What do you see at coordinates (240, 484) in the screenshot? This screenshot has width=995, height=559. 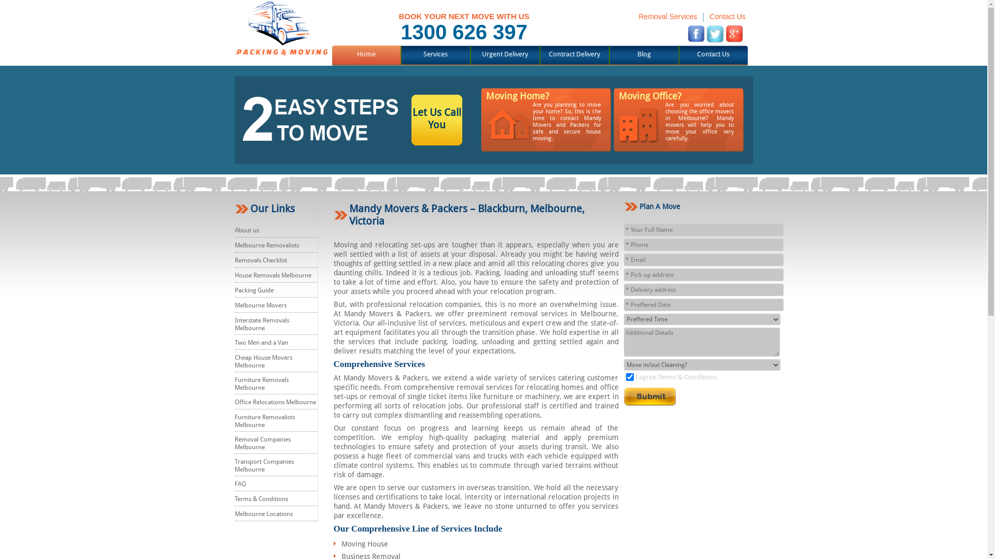 I see `FAQ` at bounding box center [240, 484].